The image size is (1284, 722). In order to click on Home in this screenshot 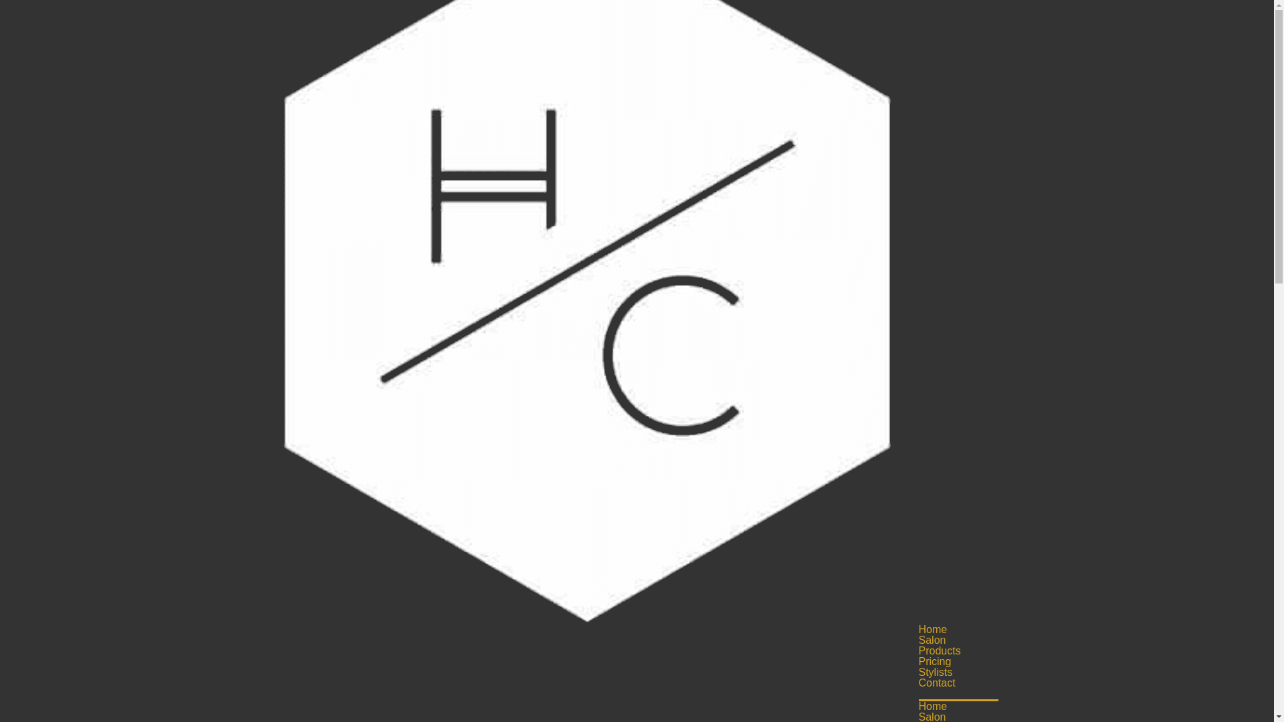, I will do `click(934, 707)`.